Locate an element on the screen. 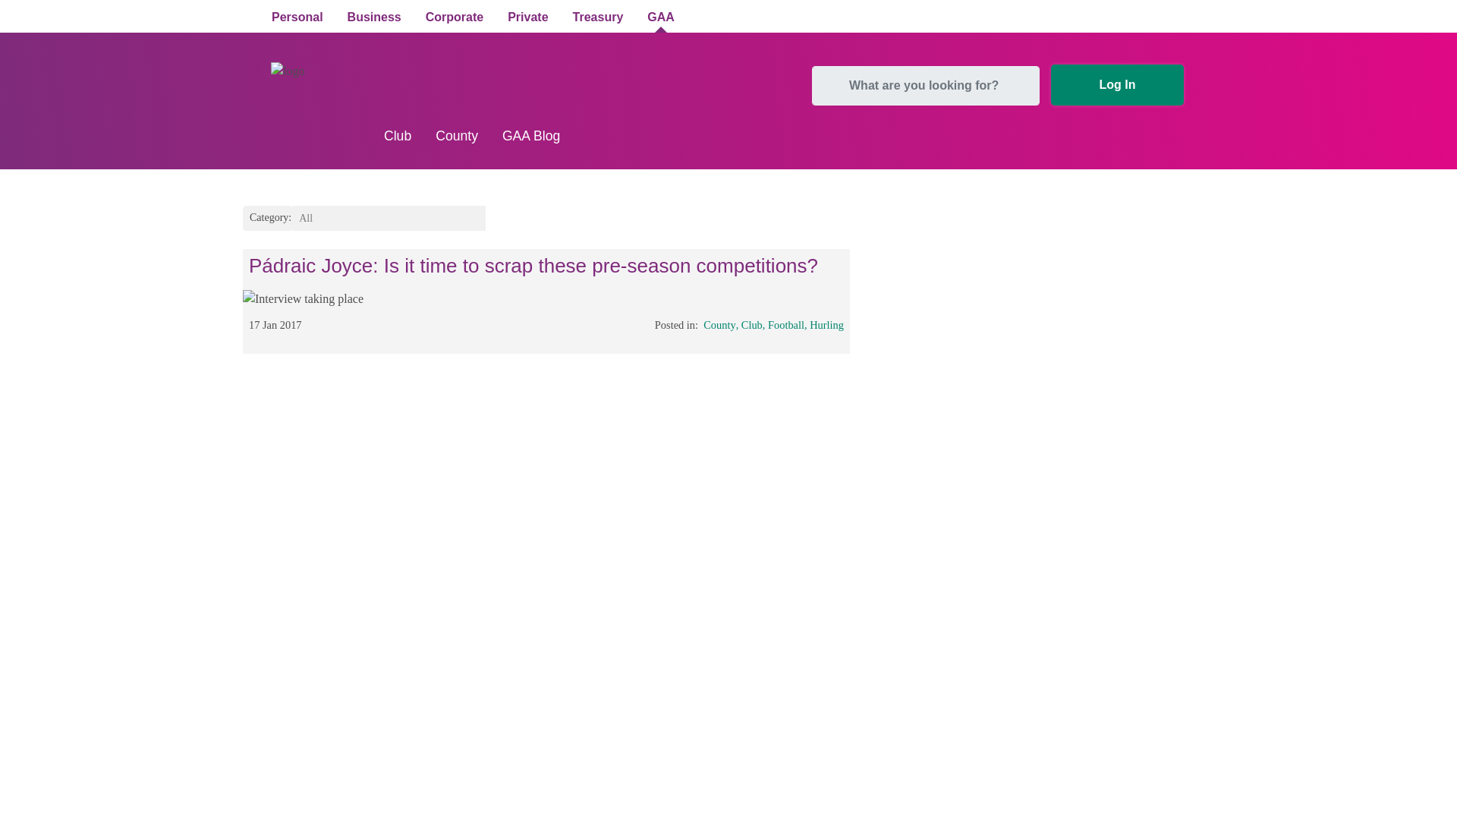 This screenshot has width=1457, height=820. Private is located at coordinates (527, 18).